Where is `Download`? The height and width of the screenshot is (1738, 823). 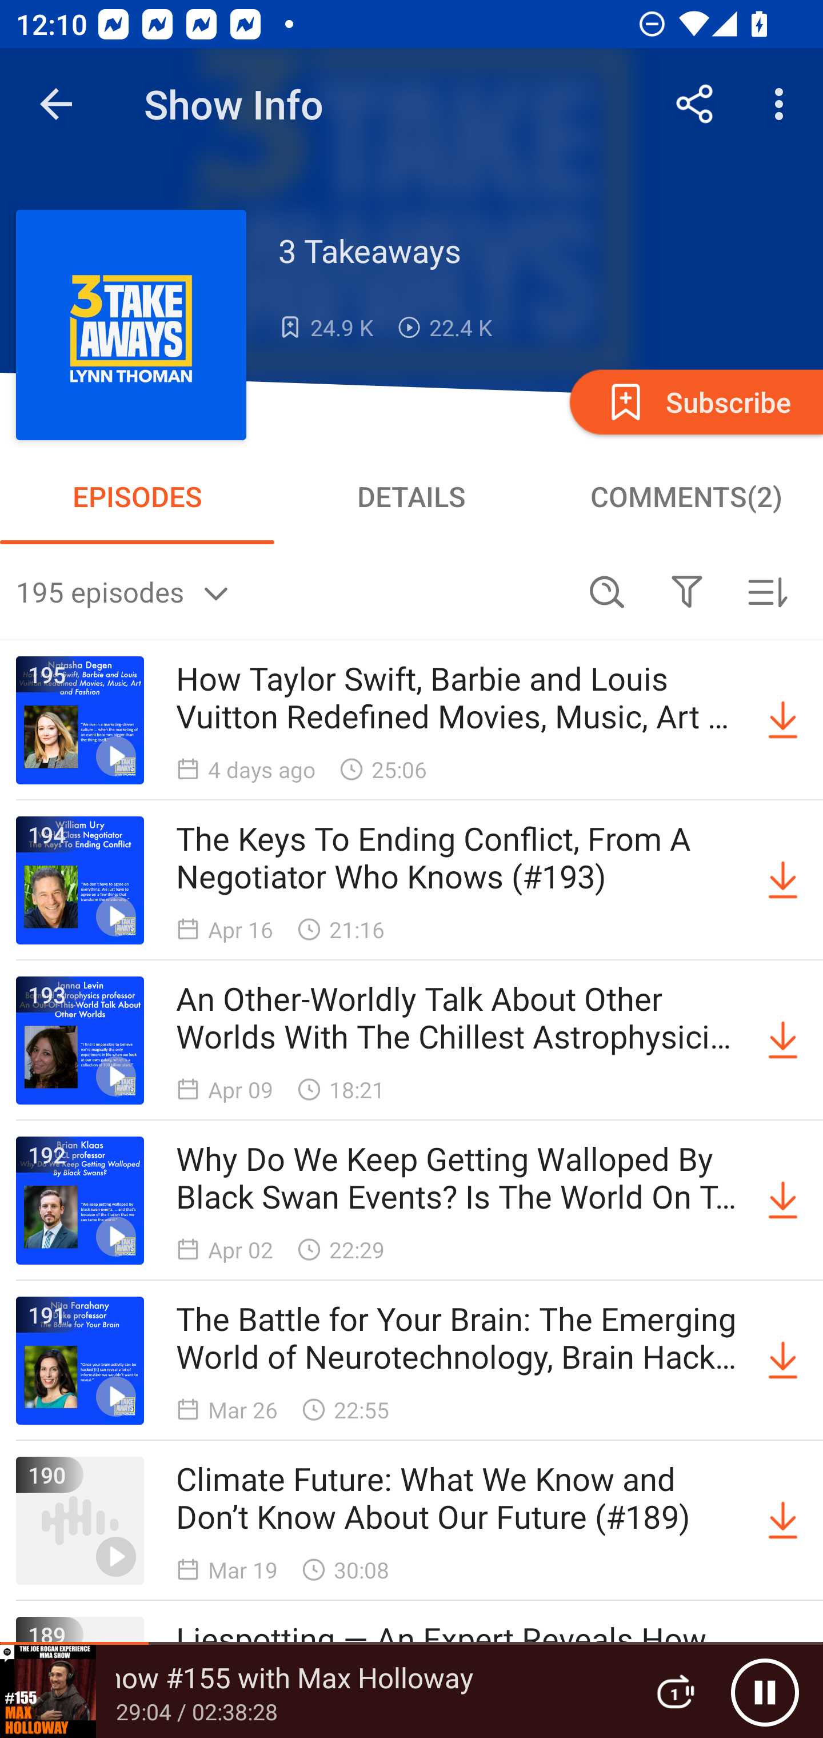 Download is located at coordinates (783, 1521).